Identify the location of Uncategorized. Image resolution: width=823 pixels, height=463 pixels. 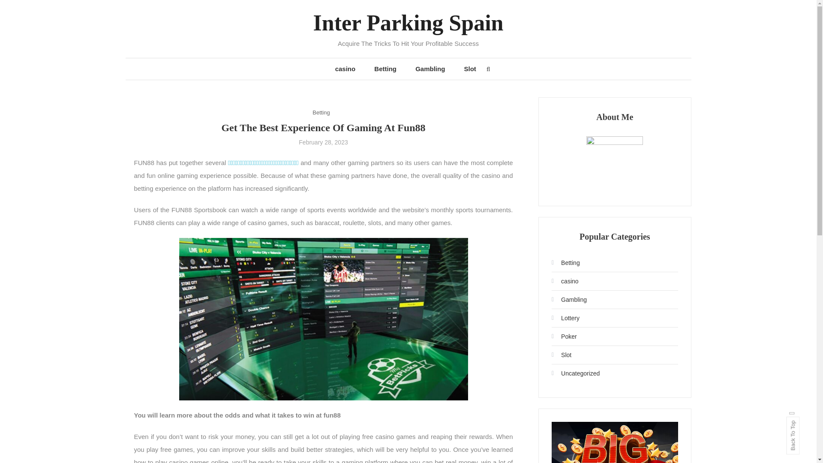
(575, 373).